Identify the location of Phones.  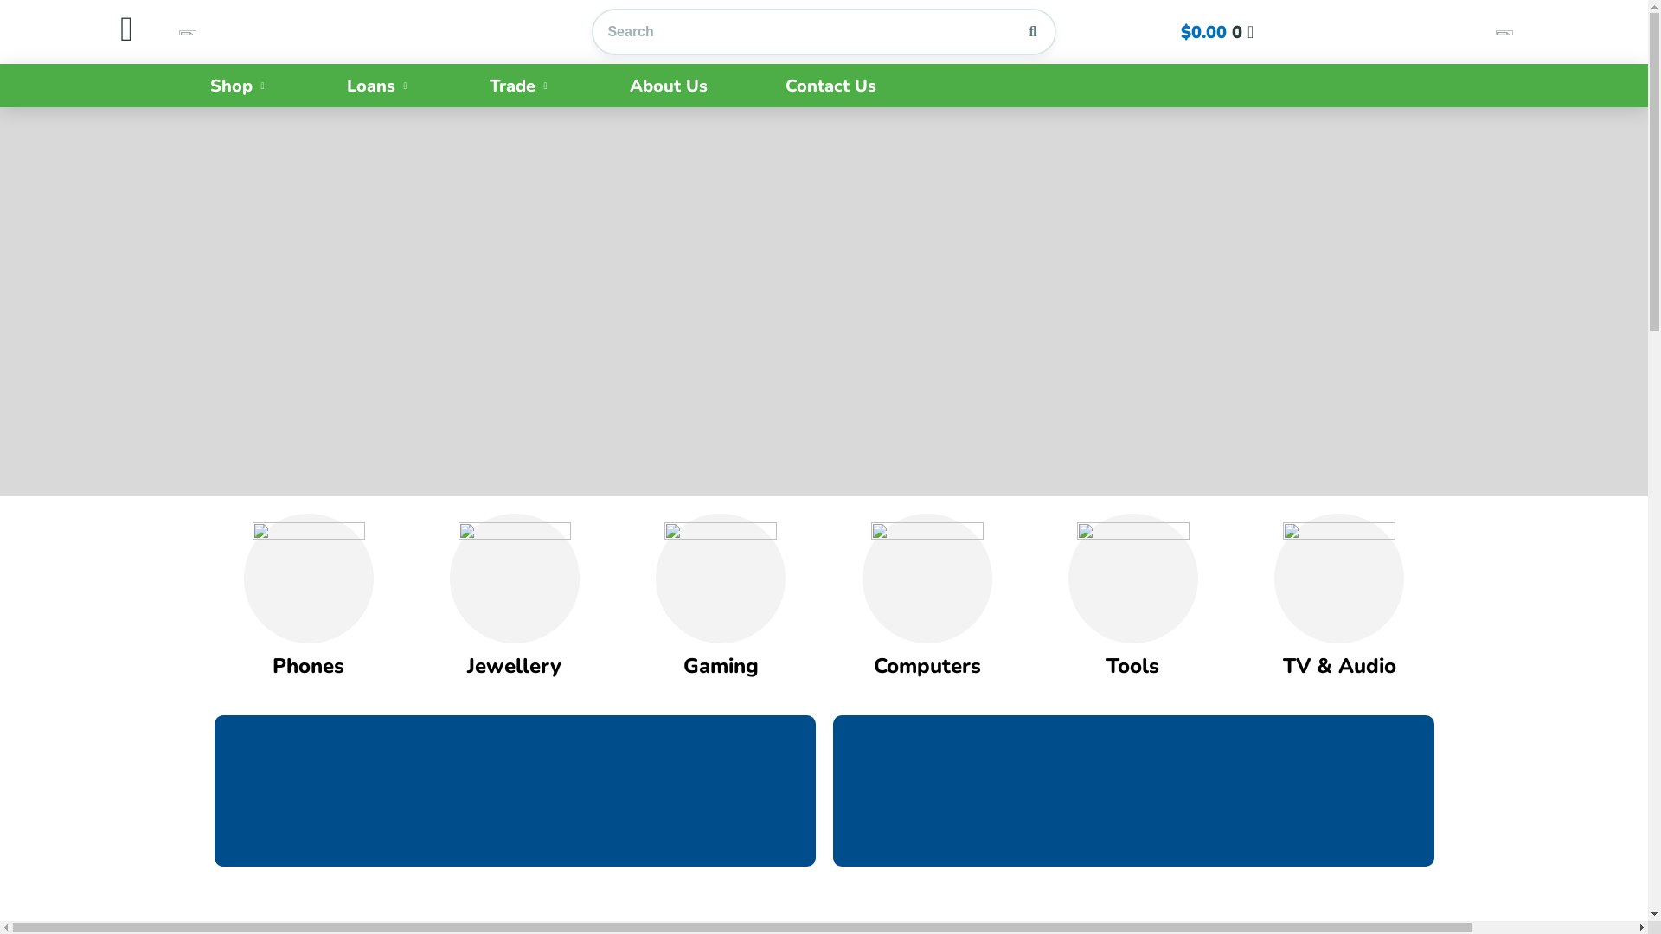
(308, 666).